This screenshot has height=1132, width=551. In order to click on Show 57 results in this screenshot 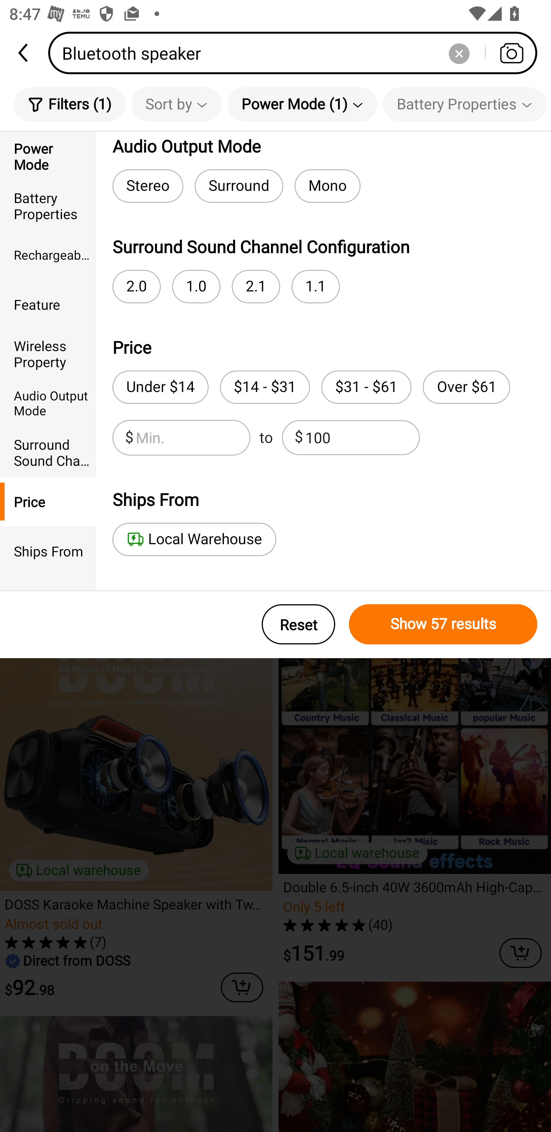, I will do `click(443, 624)`.